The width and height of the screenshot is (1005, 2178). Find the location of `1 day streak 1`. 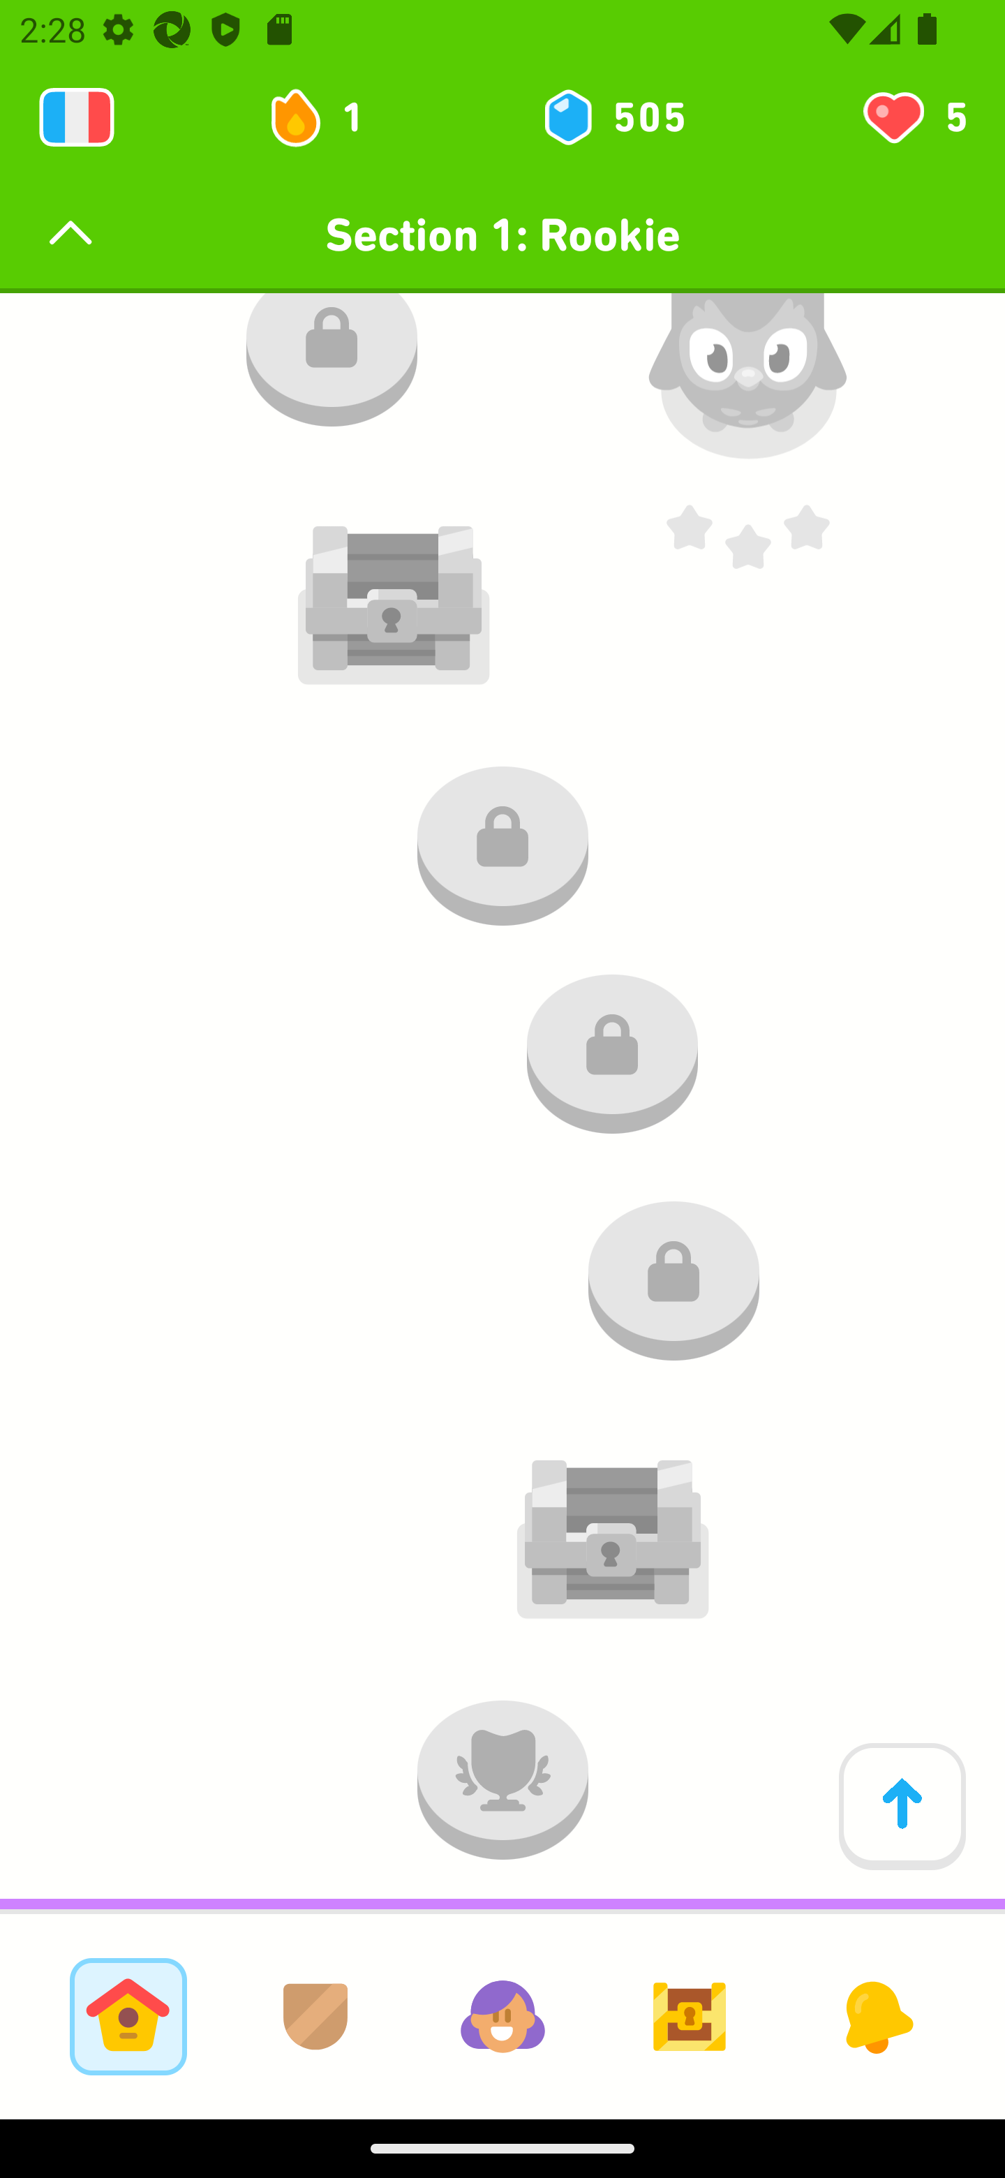

1 day streak 1 is located at coordinates (328, 117).